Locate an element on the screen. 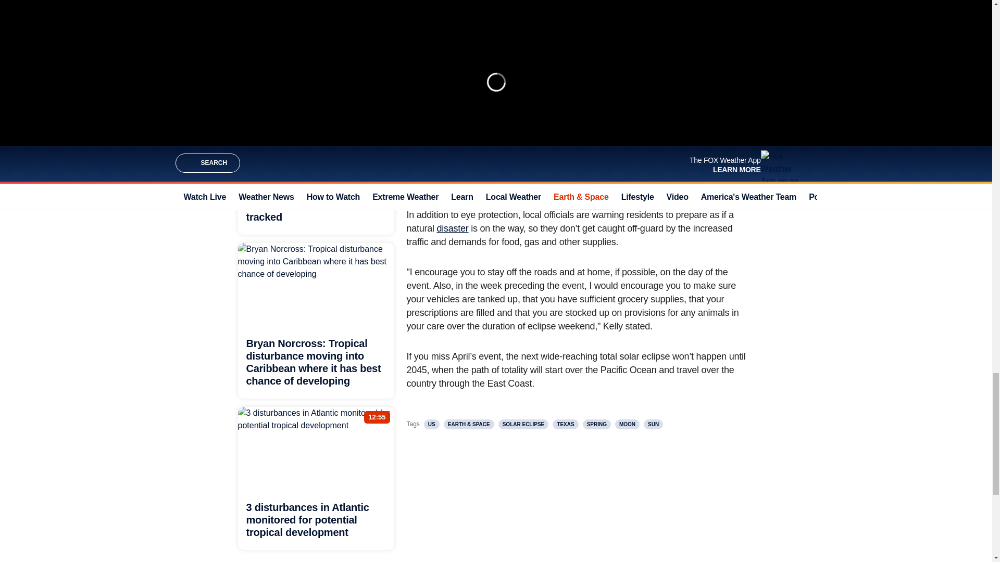 Image resolution: width=1000 pixels, height=562 pixels. TEXAS is located at coordinates (565, 424).